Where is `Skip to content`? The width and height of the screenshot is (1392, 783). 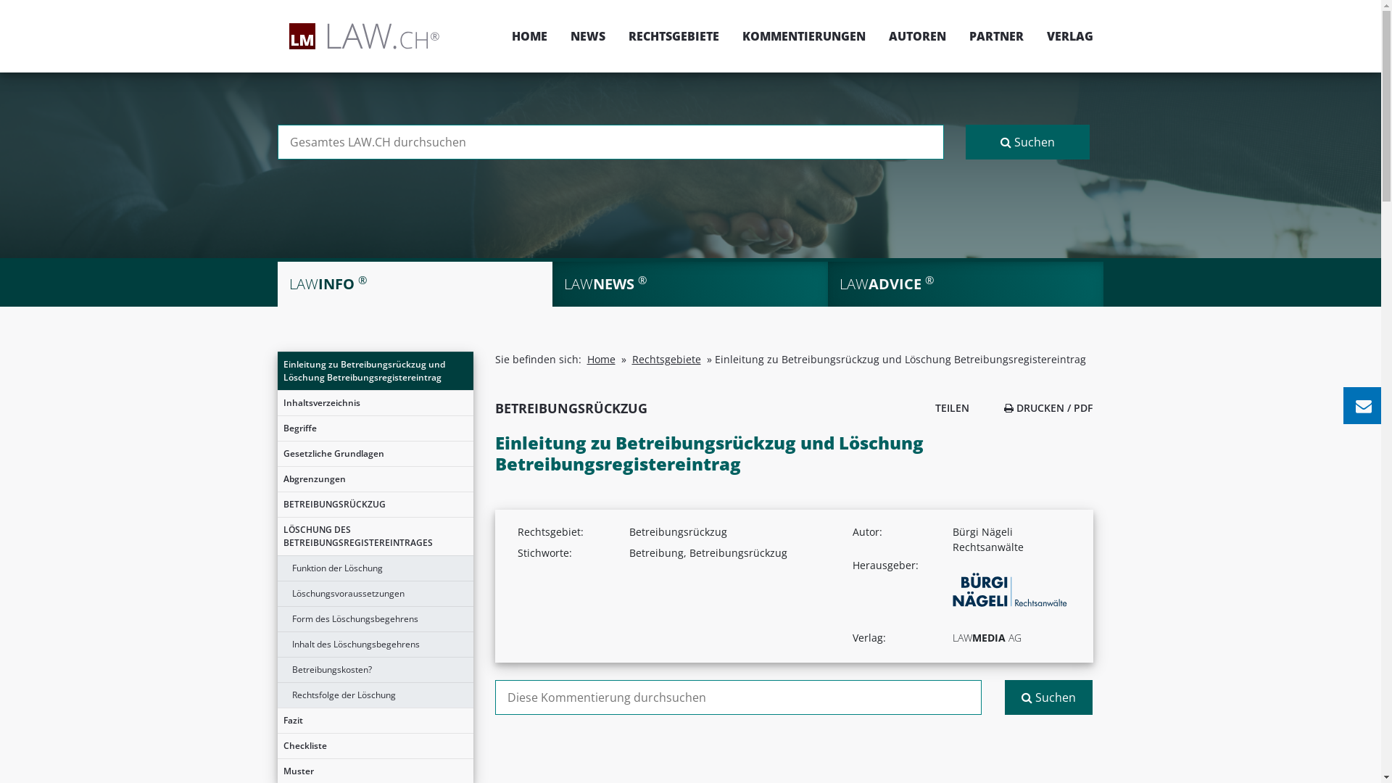 Skip to content is located at coordinates (1380, 0).